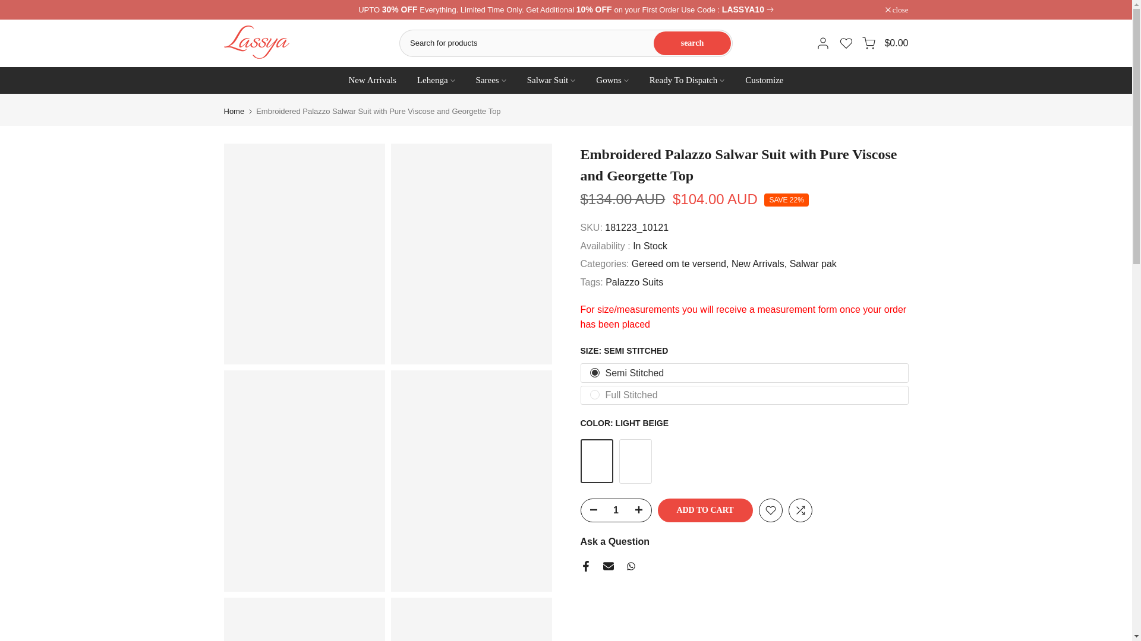 This screenshot has height=641, width=1141. What do you see at coordinates (764, 80) in the screenshot?
I see `Customize` at bounding box center [764, 80].